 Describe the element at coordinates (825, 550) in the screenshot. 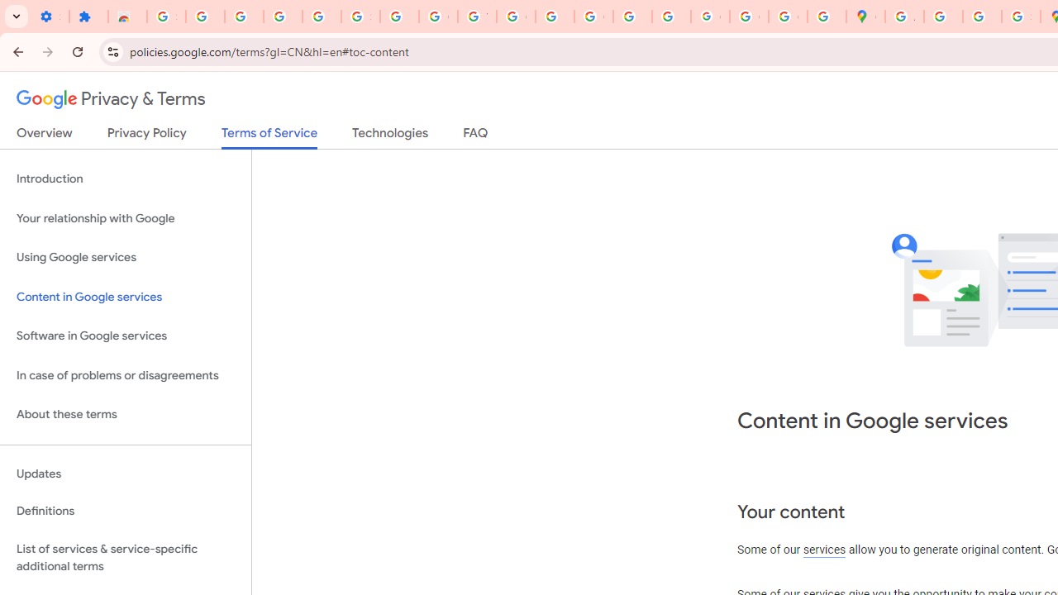

I see `services` at that location.